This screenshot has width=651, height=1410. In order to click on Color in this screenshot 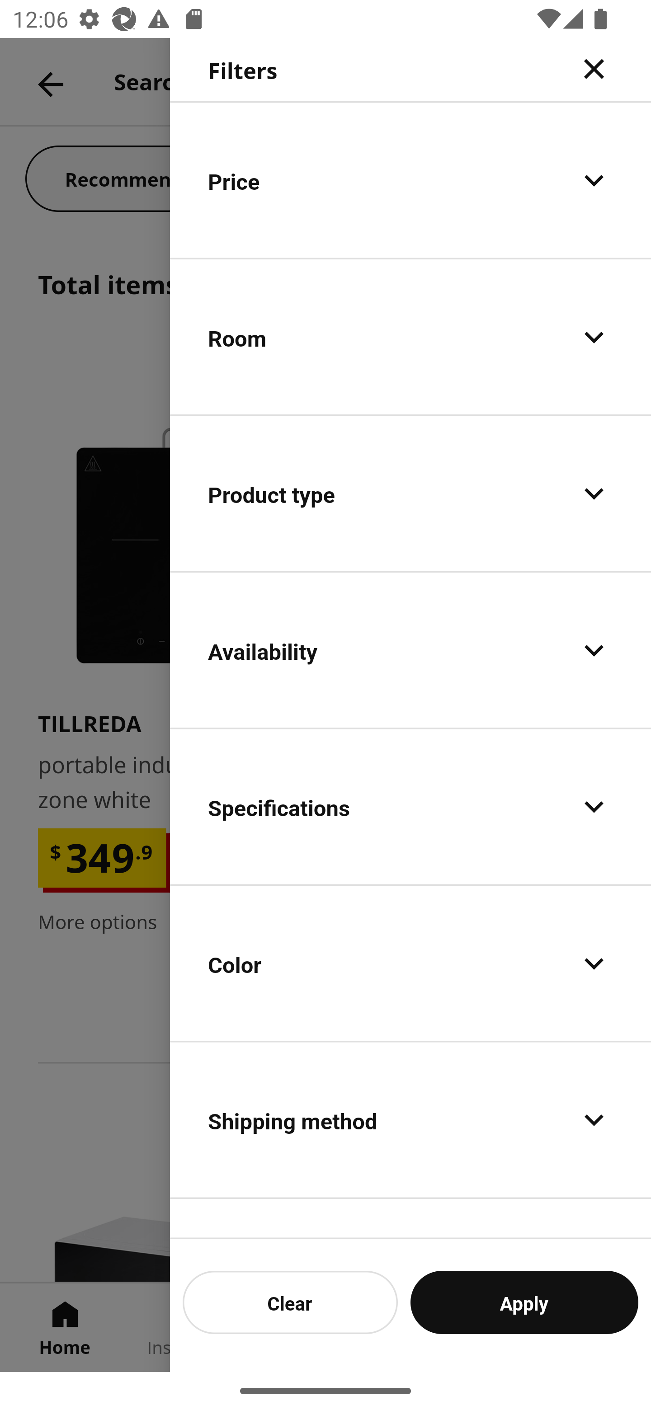, I will do `click(410, 963)`.